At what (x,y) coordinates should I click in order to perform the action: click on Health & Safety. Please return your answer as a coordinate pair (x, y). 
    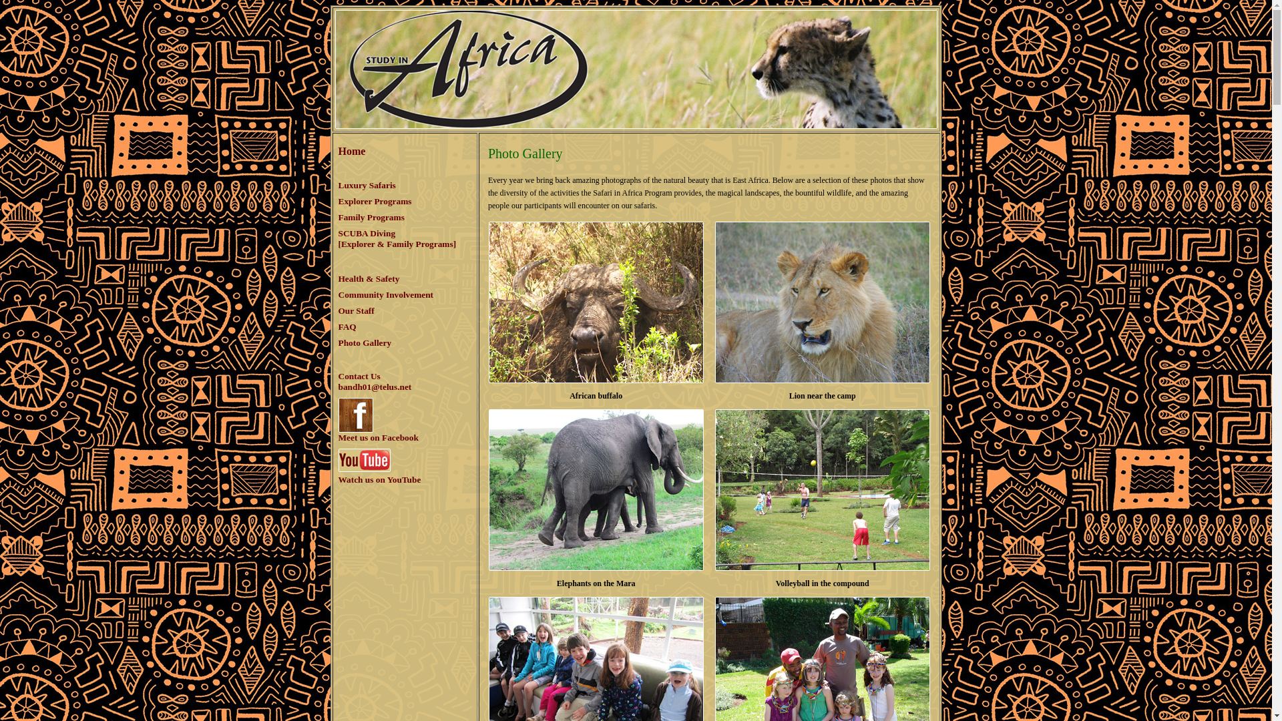
    Looking at the image, I should click on (369, 279).